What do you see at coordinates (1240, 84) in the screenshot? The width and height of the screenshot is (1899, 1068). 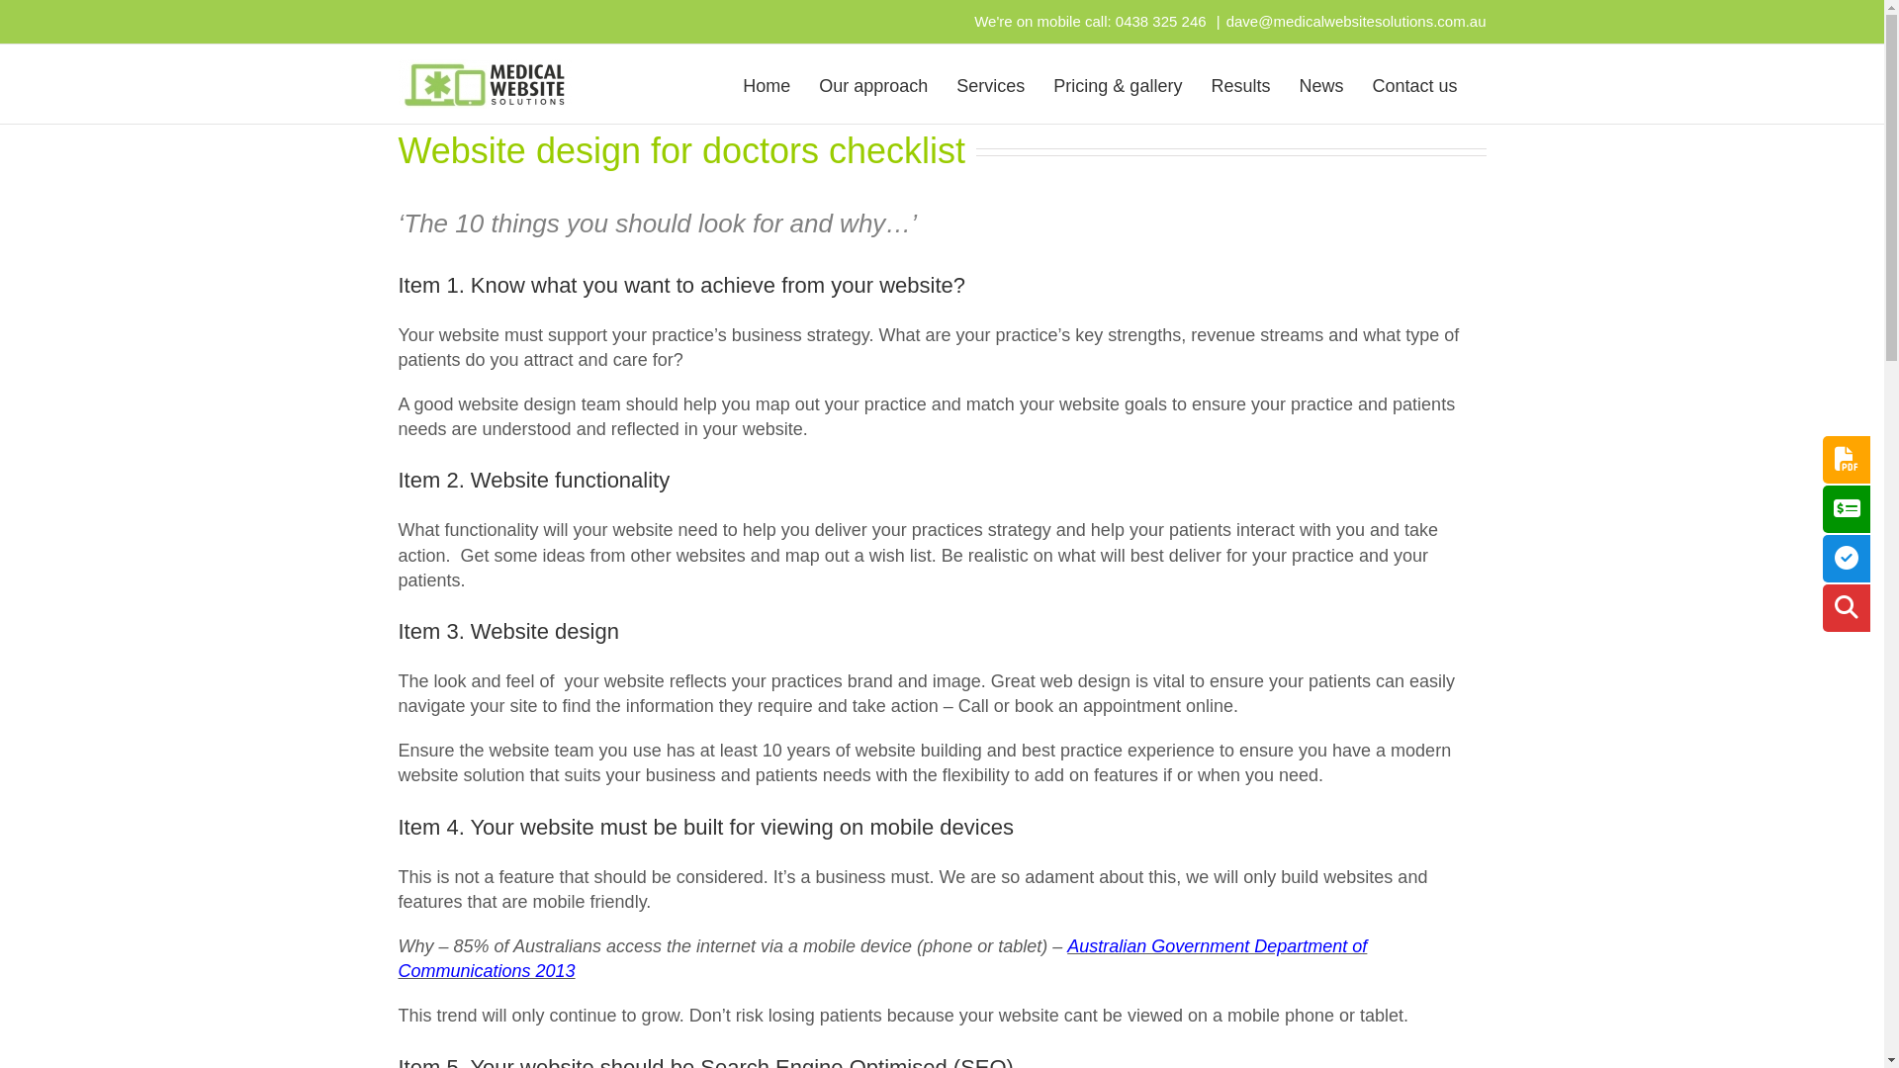 I see `Results` at bounding box center [1240, 84].